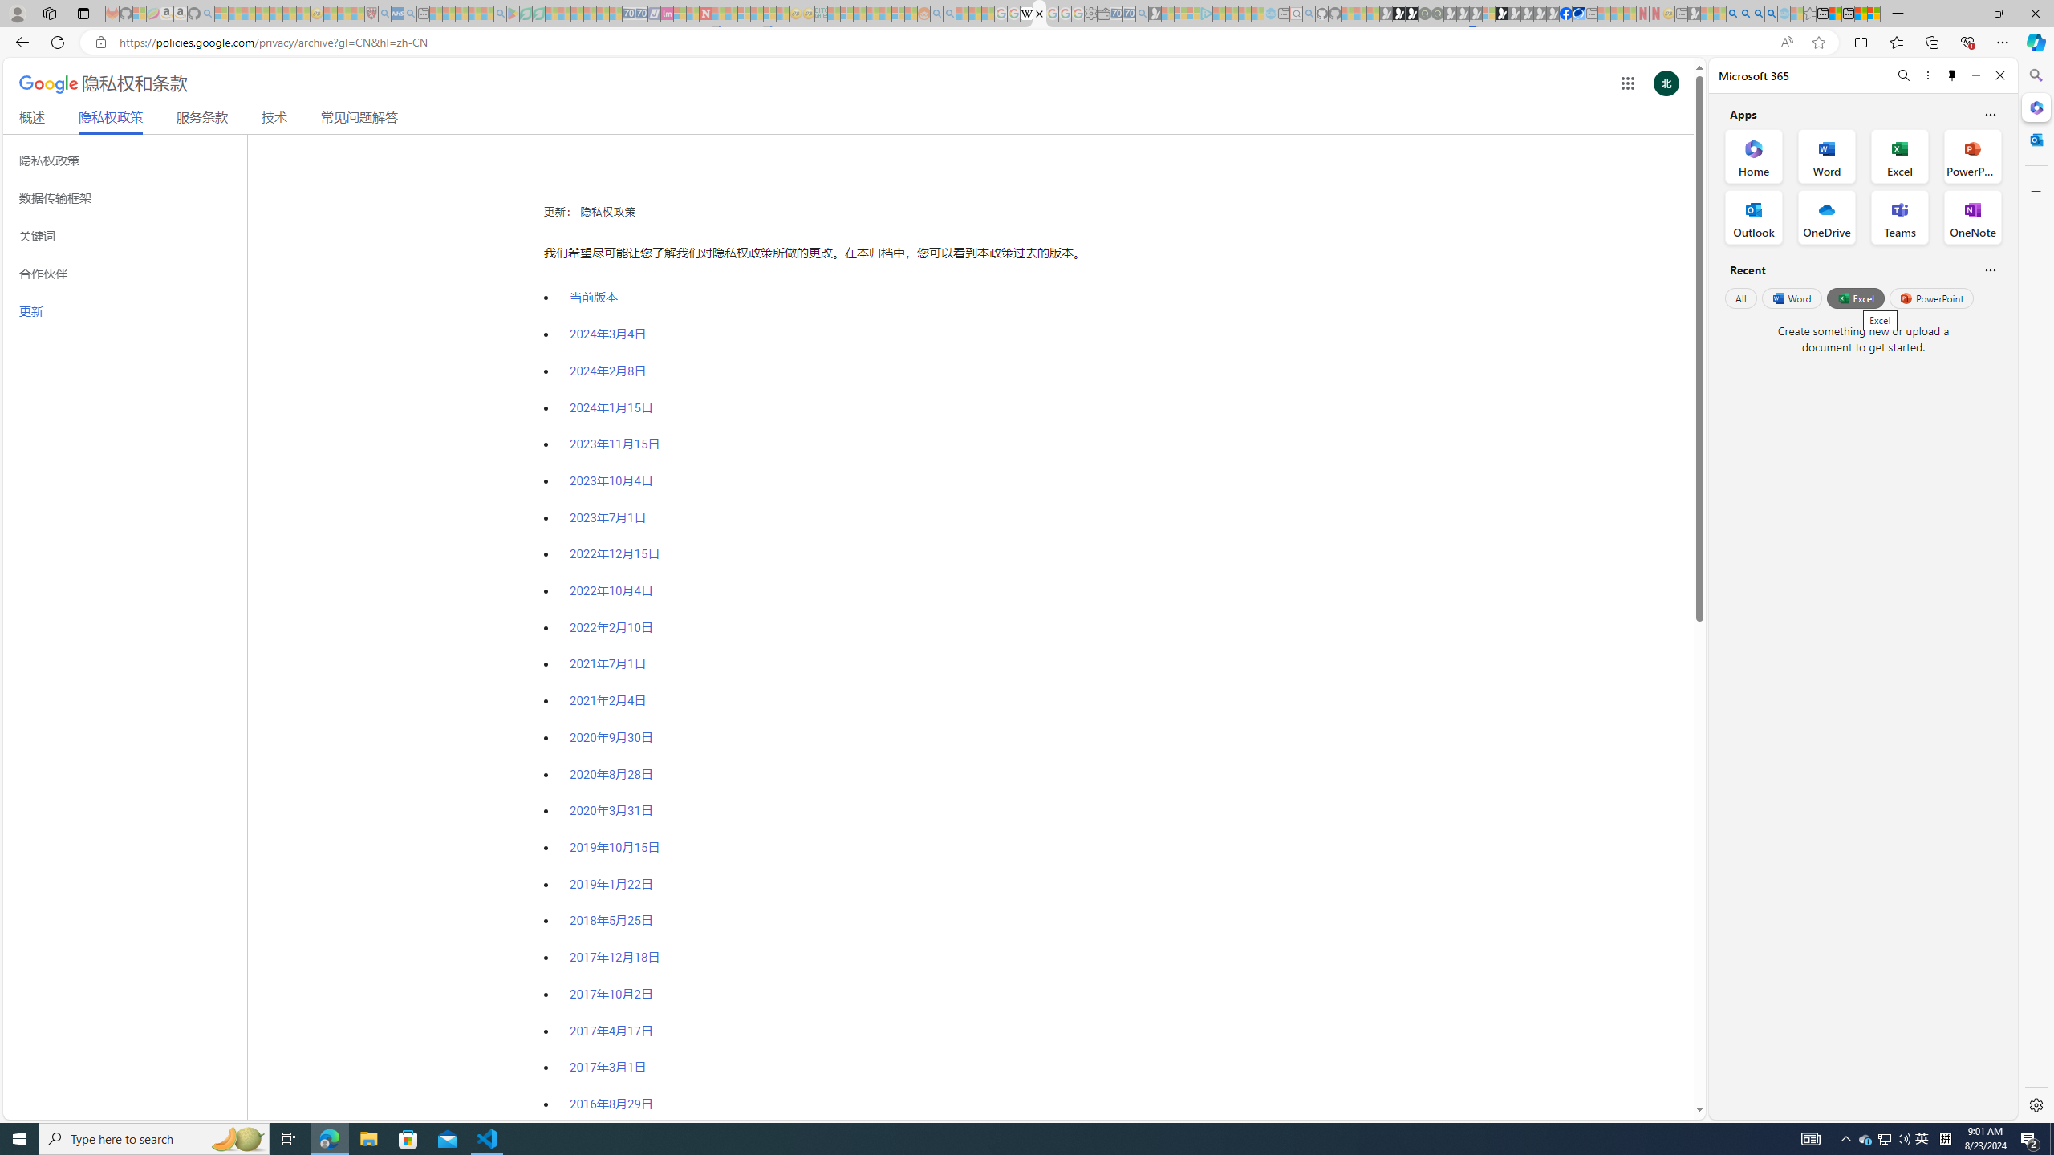  Describe the element at coordinates (2035, 191) in the screenshot. I see `Close Customize pane` at that location.